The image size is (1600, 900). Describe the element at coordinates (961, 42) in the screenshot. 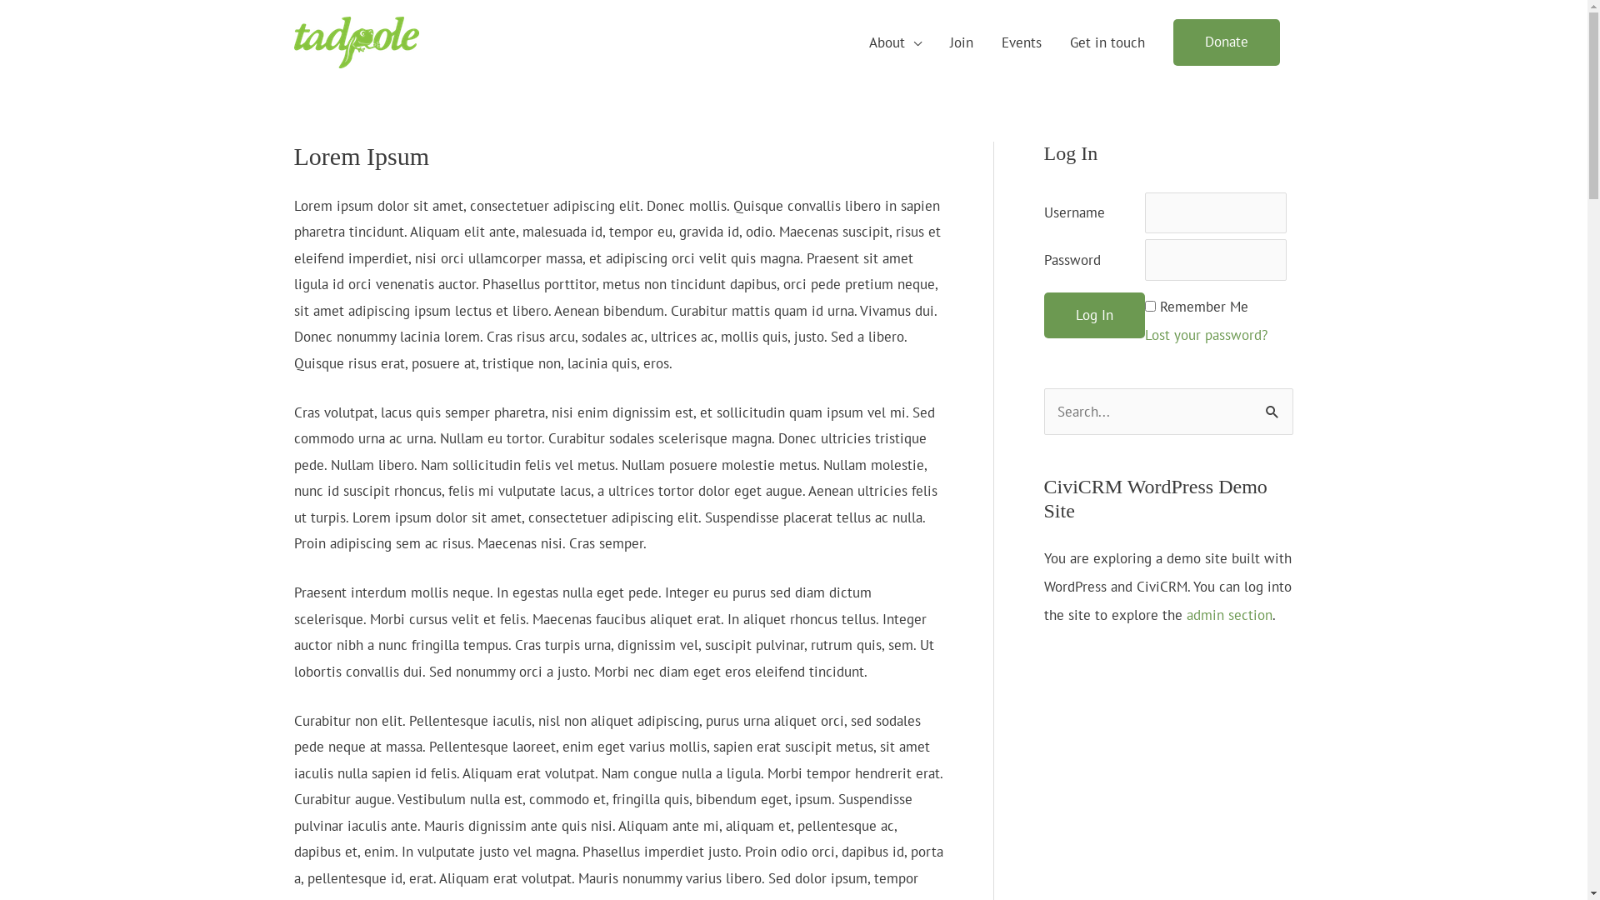

I see `Join` at that location.